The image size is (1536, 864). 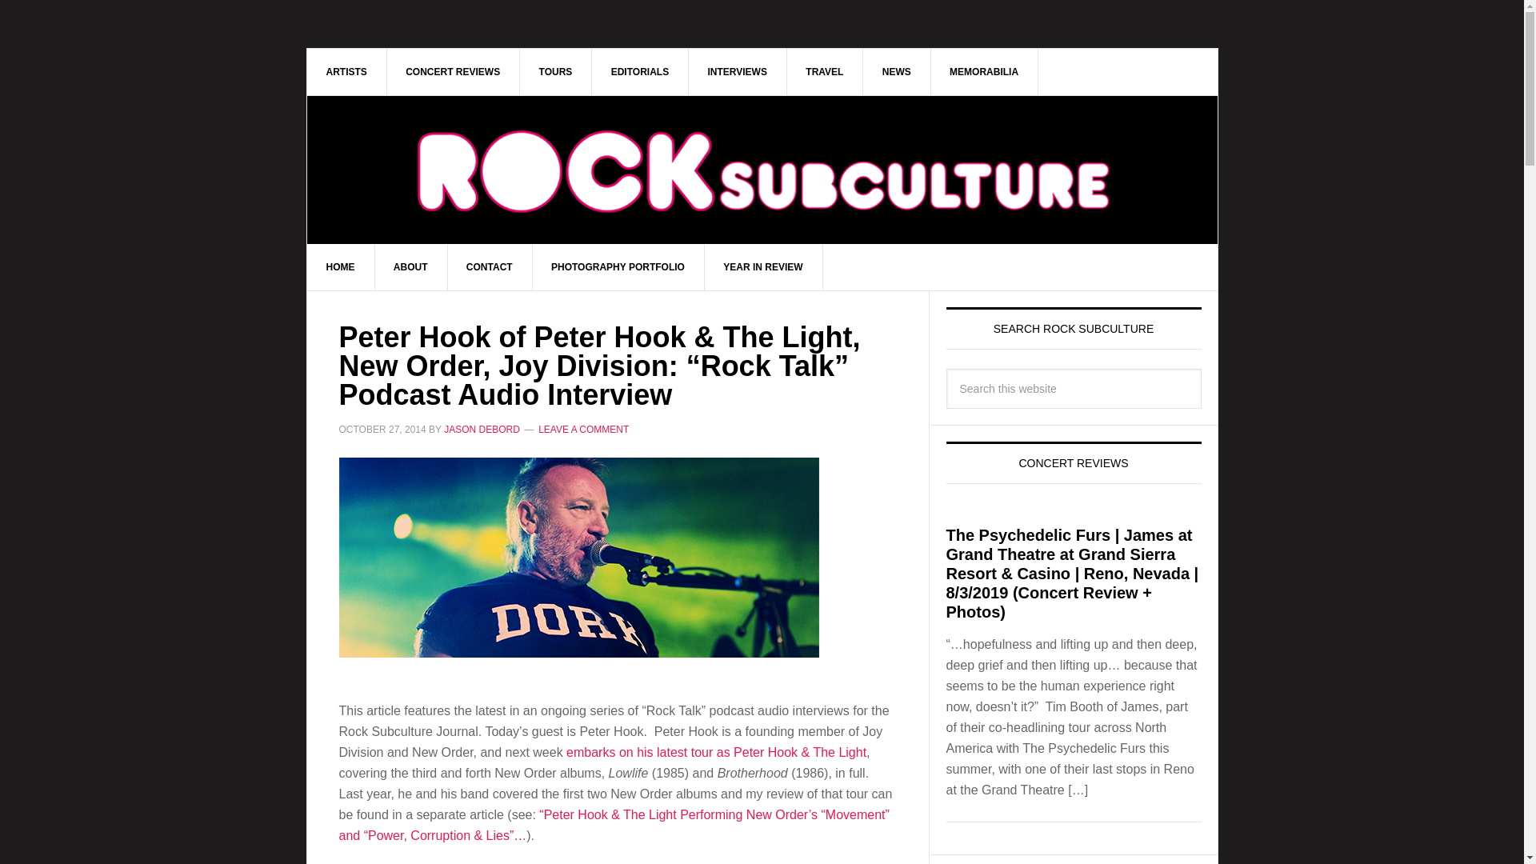 I want to click on INTERVIEWS, so click(x=738, y=71).